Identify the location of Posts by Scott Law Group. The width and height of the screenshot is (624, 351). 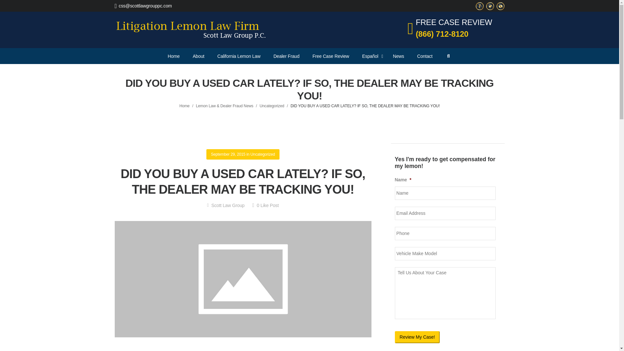
(226, 205).